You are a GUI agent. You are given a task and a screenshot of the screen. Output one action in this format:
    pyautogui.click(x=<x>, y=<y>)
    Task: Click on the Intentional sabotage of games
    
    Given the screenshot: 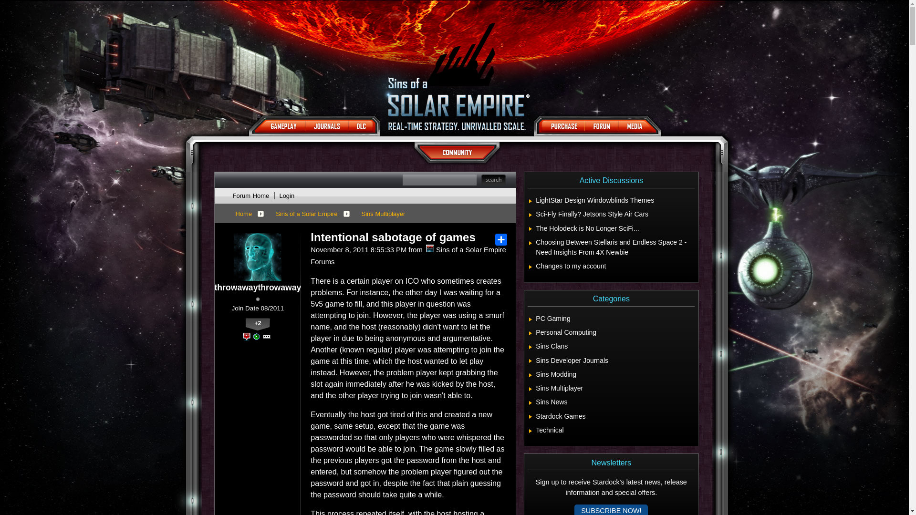 What is the action you would take?
    pyautogui.click(x=393, y=237)
    